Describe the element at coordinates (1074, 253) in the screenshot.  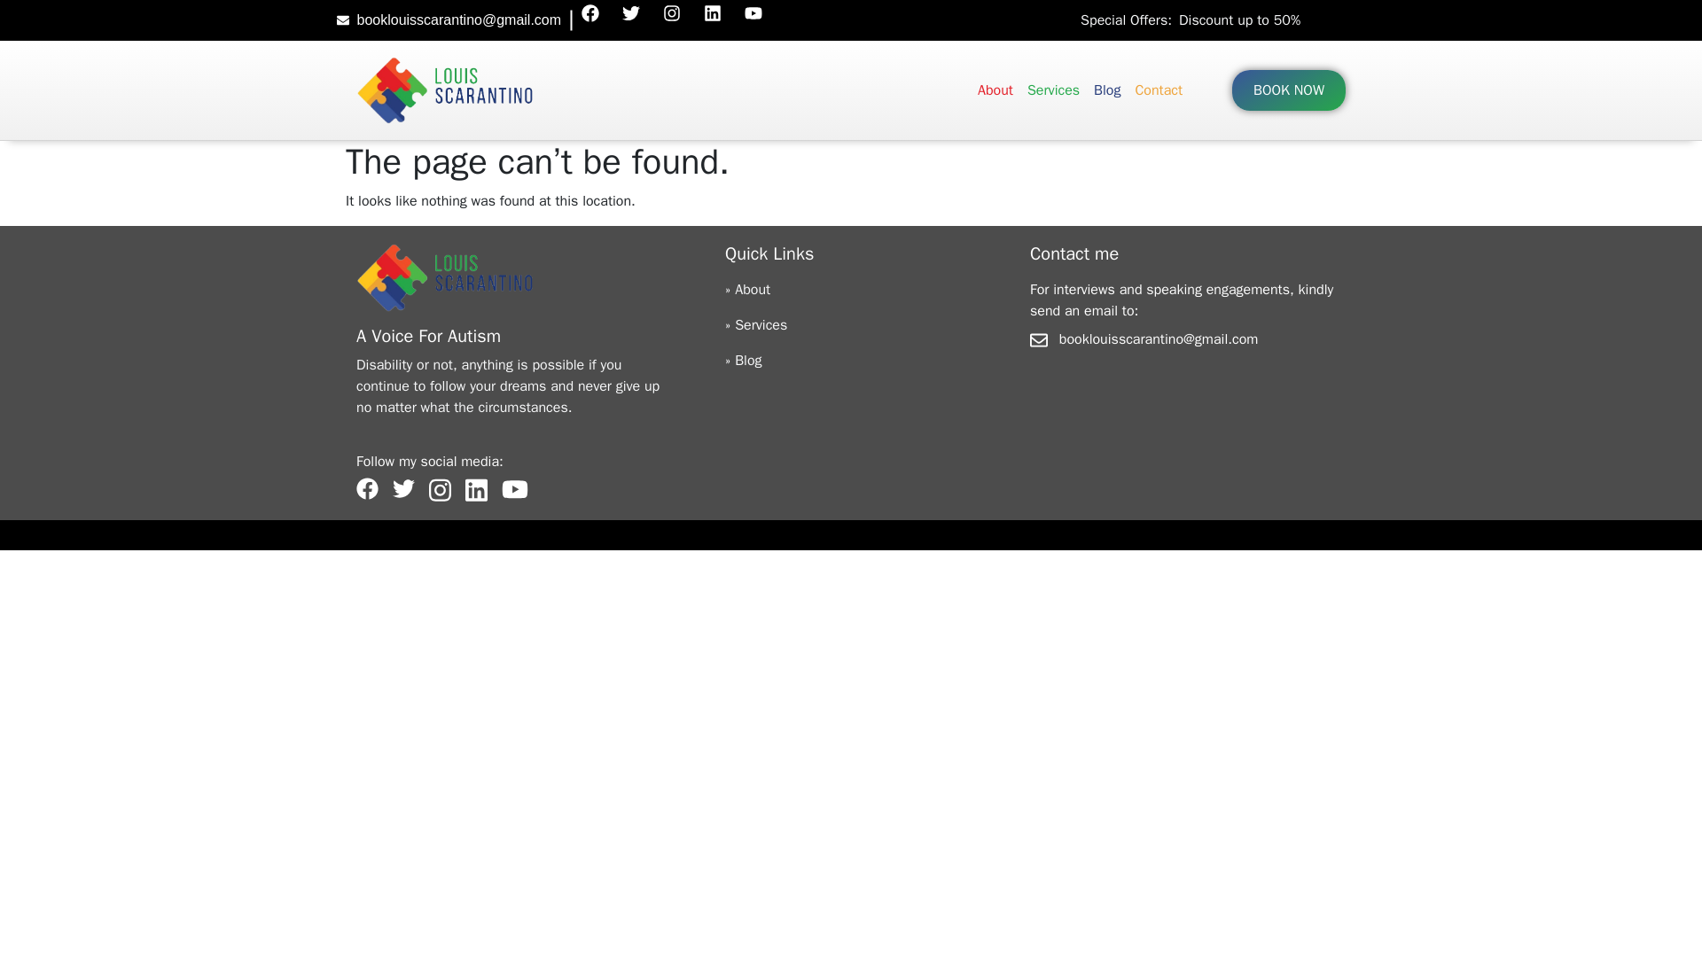
I see `Blog` at that location.